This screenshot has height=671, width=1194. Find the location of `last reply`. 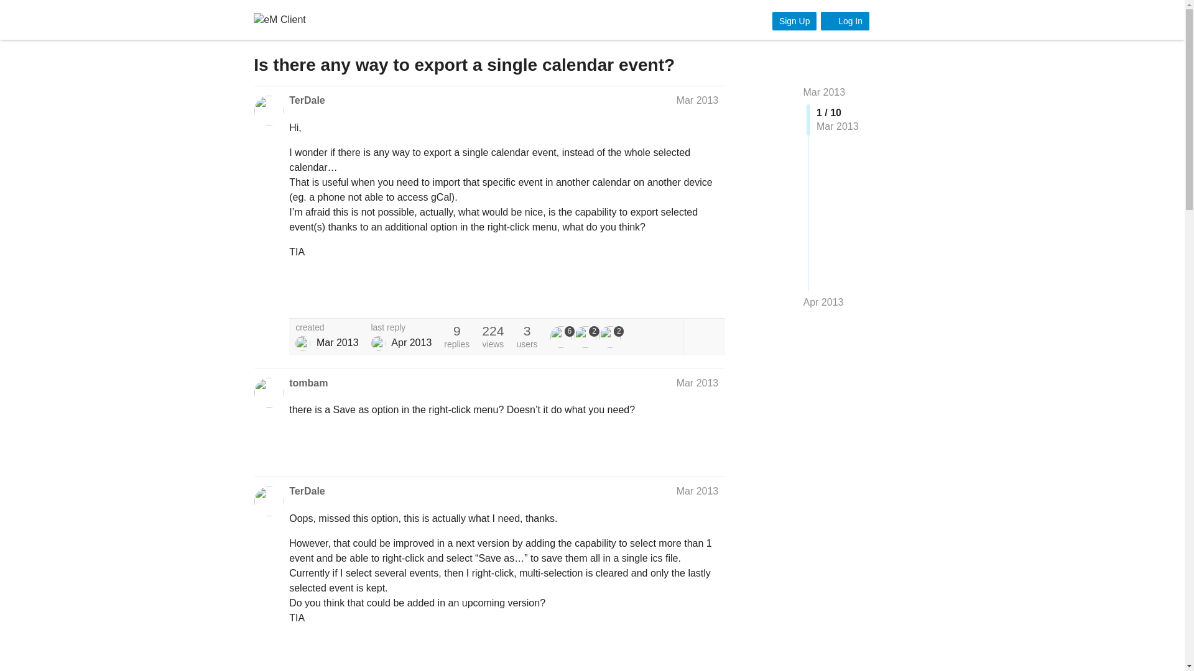

last reply is located at coordinates (402, 327).